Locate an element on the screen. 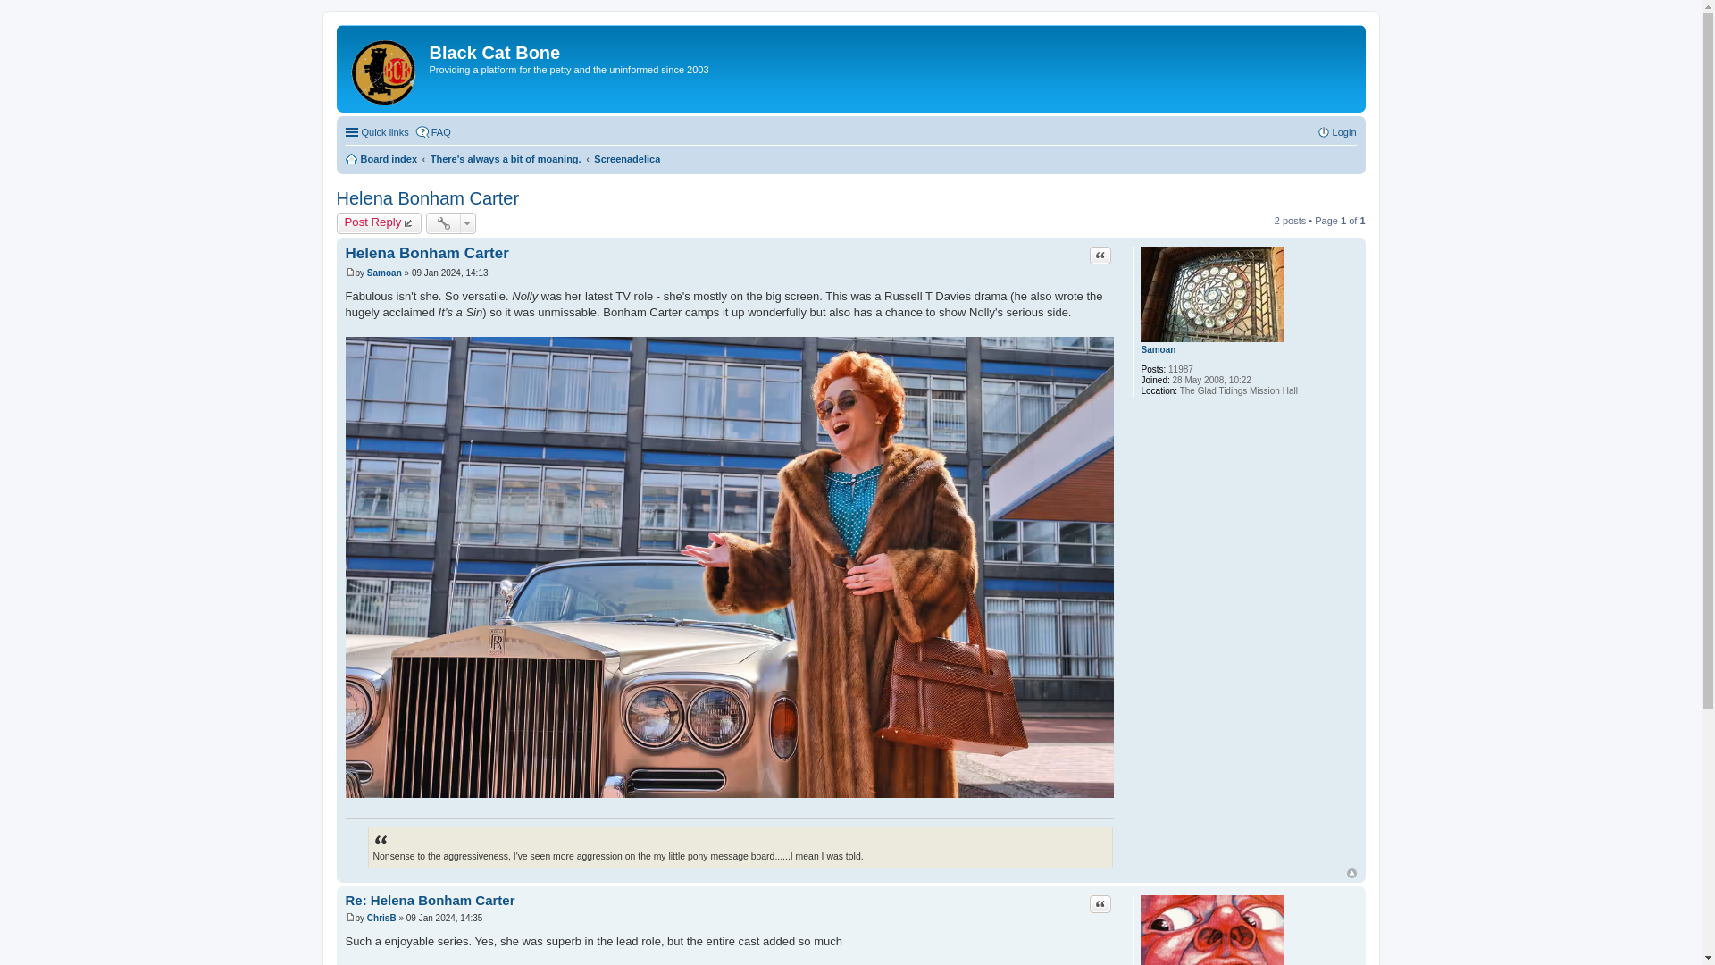 Image resolution: width=1715 pixels, height=965 pixels. Re: Helena Bonham Carter is located at coordinates (429, 901).